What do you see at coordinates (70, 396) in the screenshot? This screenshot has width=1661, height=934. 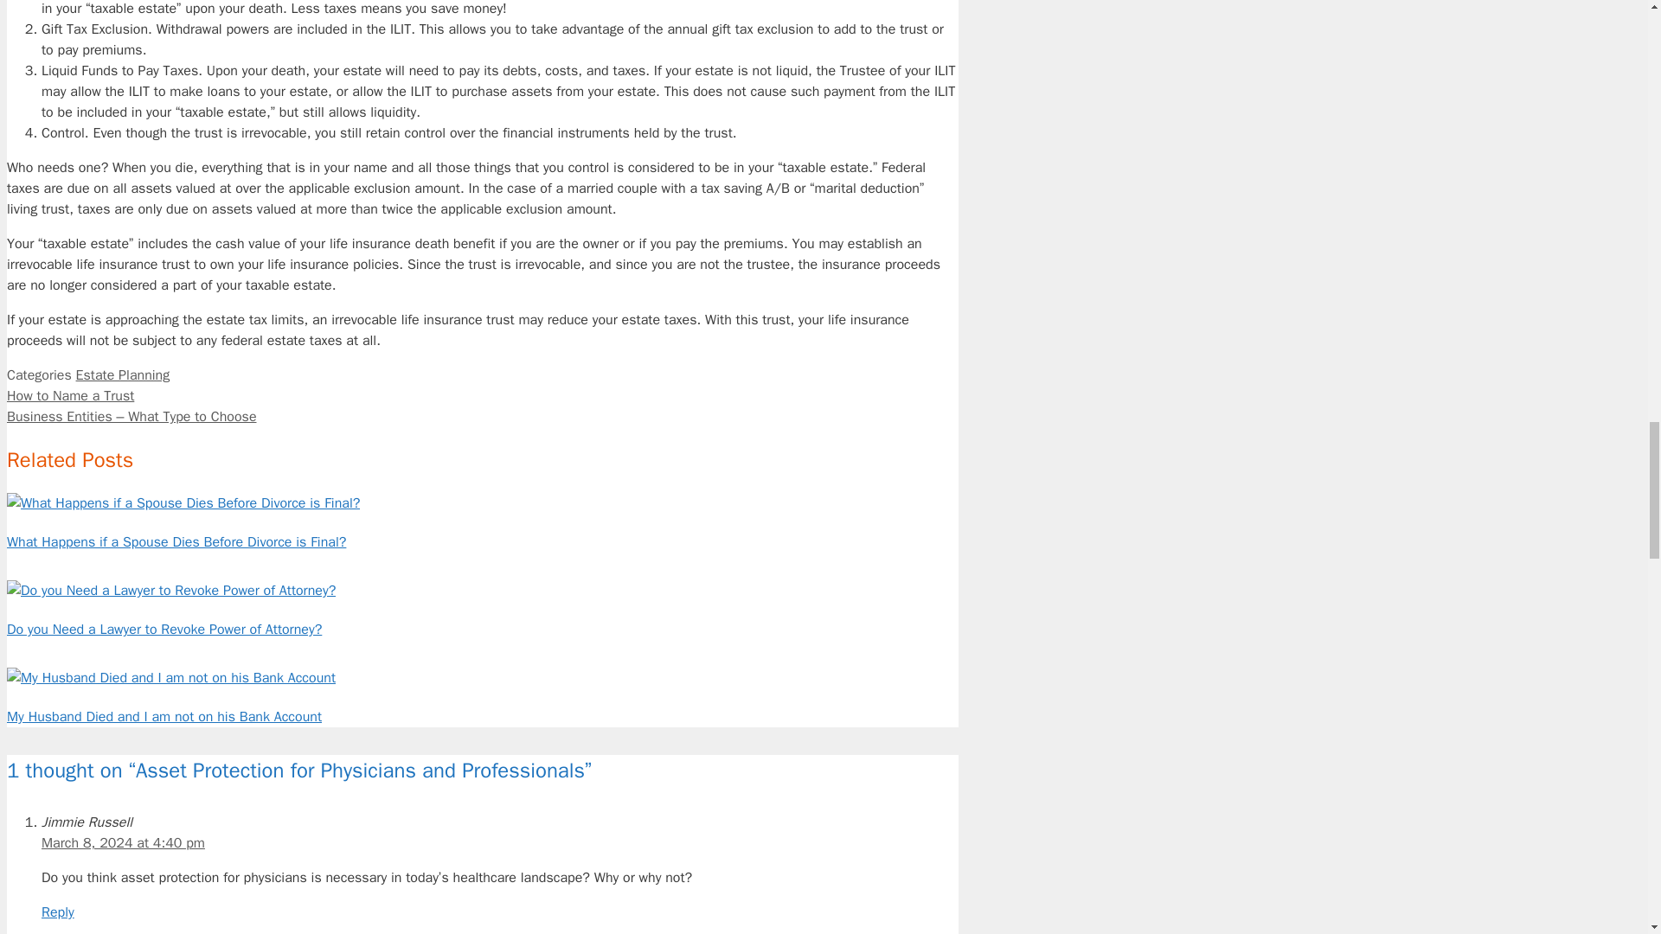 I see `How to Name a Trust` at bounding box center [70, 396].